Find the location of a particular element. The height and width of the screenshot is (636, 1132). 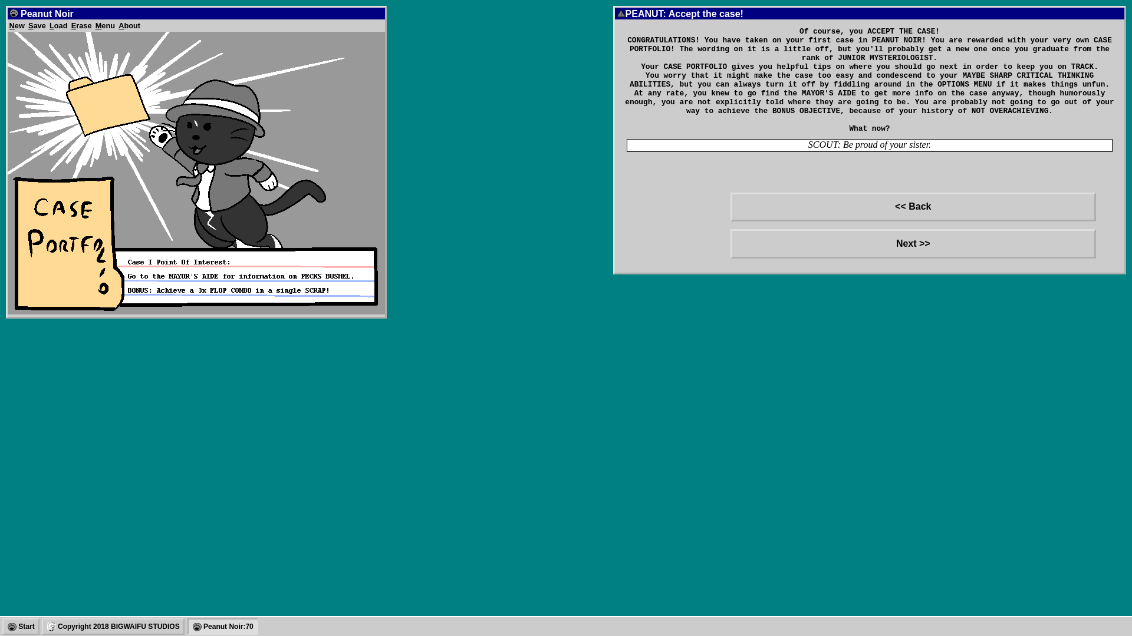

Load is located at coordinates (59, 25).